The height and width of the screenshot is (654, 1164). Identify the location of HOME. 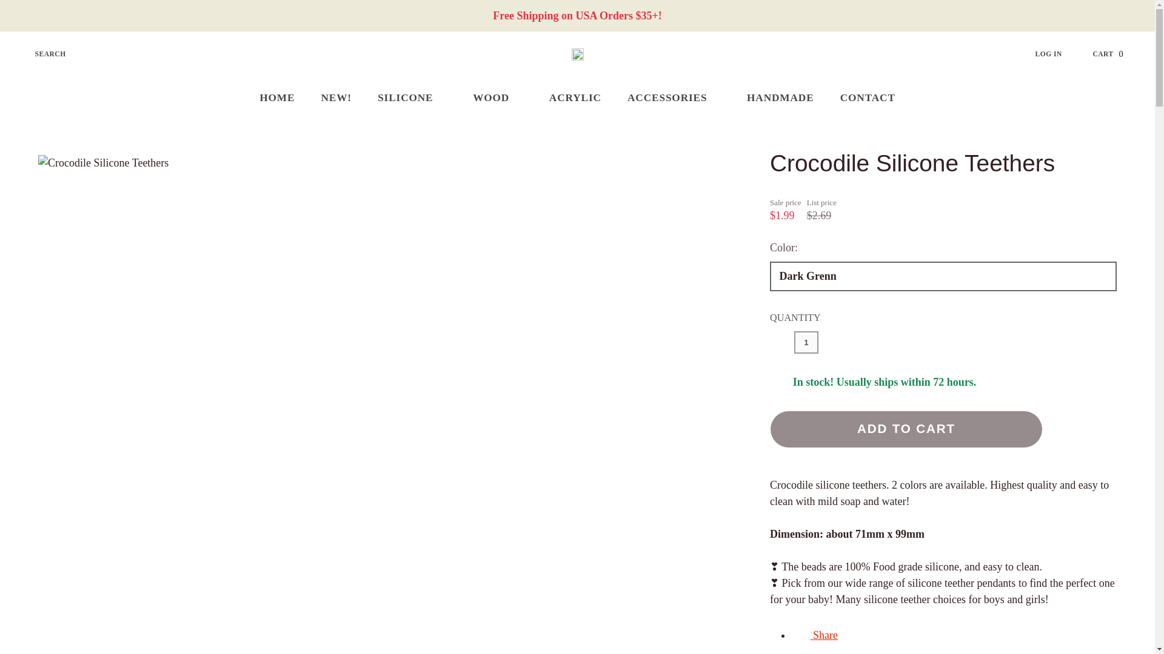
(278, 98).